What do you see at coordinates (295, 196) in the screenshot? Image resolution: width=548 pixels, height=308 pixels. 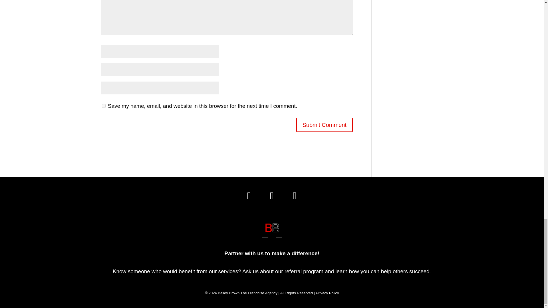 I see `Follow on LinkedIn` at bounding box center [295, 196].